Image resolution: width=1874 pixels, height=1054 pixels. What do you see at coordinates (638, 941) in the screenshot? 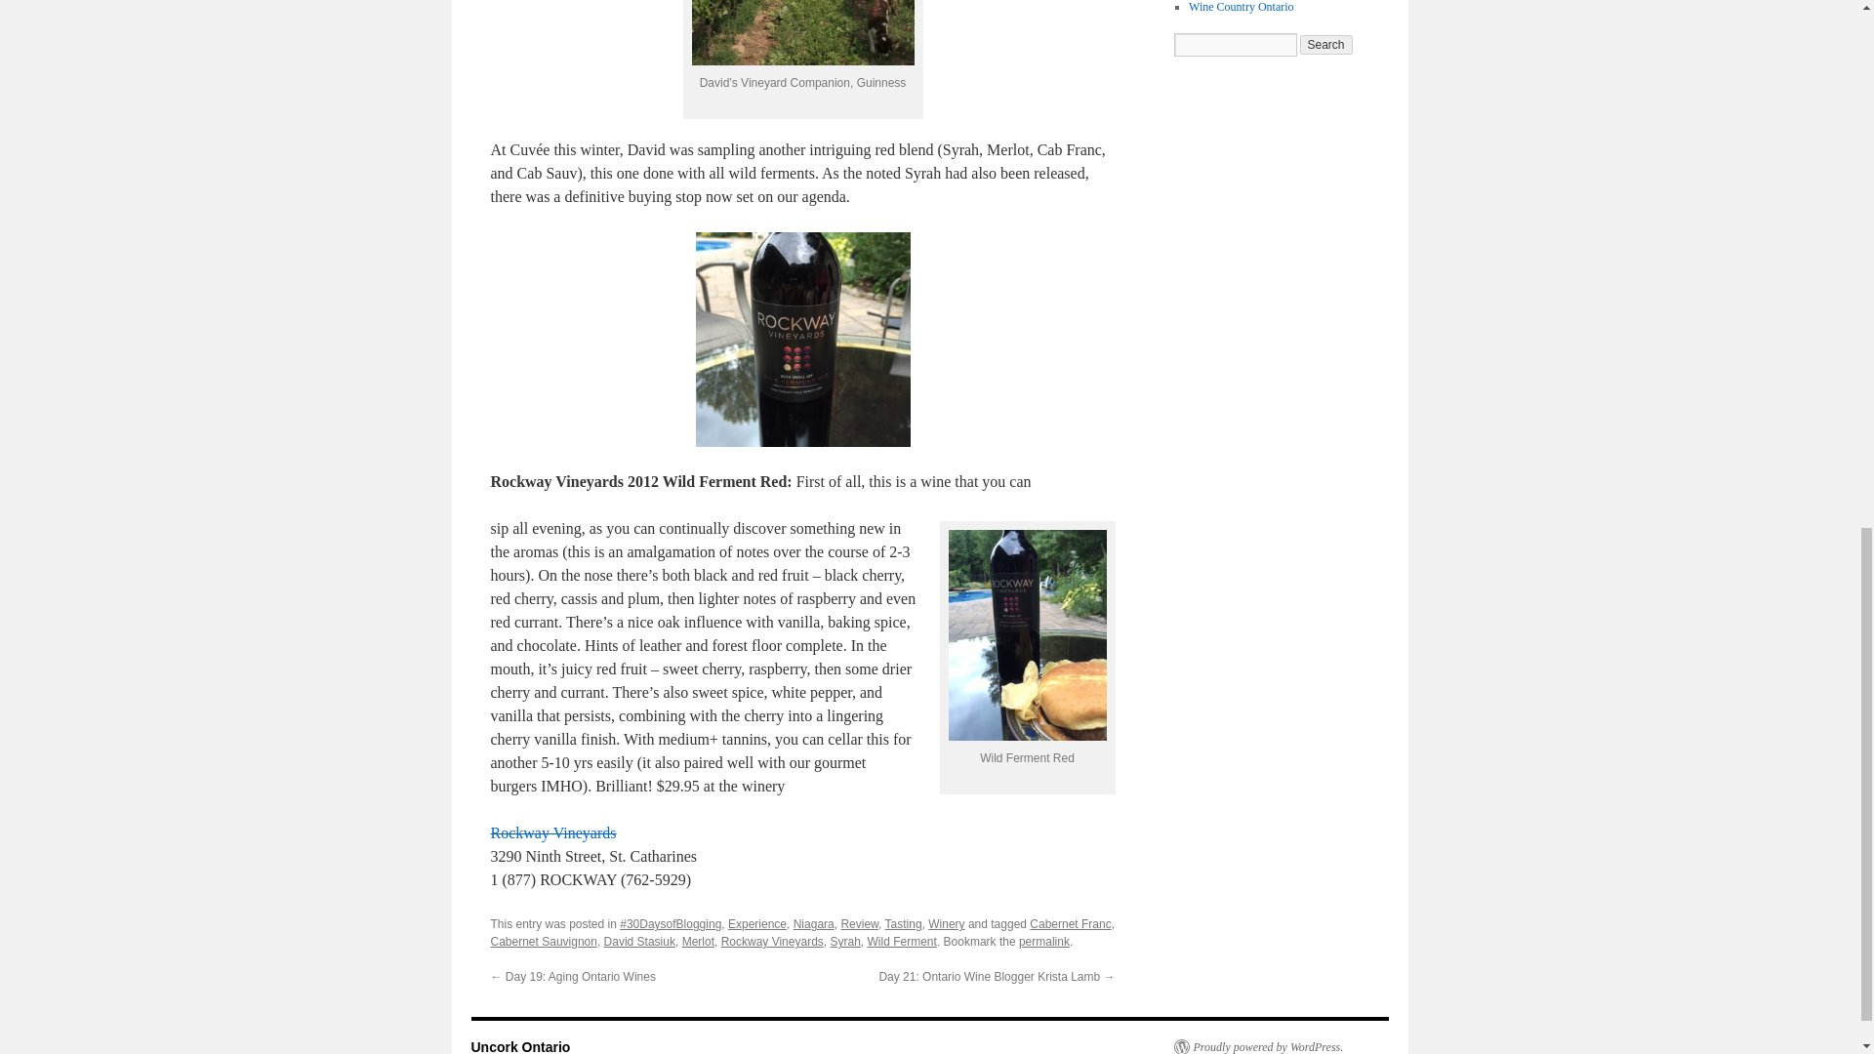
I see `David Stasiuk` at bounding box center [638, 941].